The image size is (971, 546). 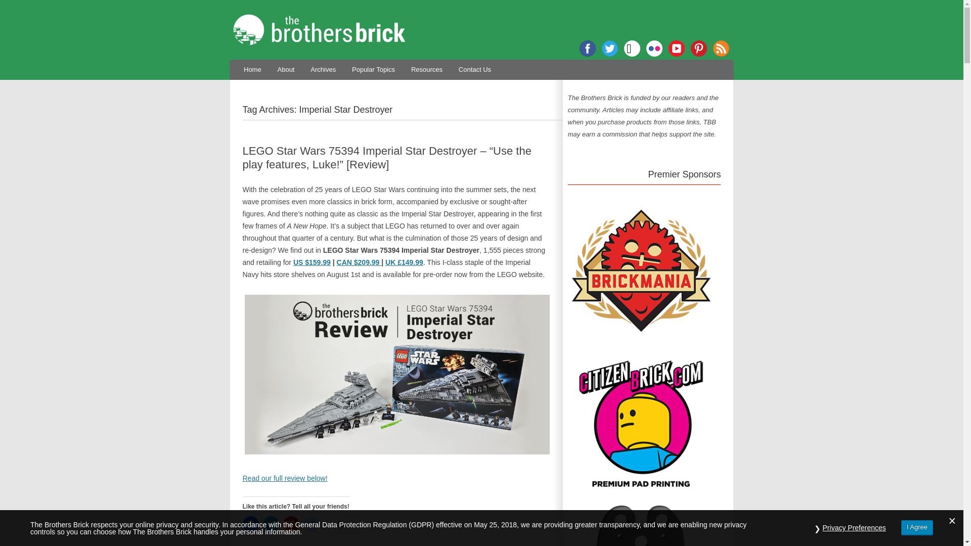 What do you see at coordinates (271, 524) in the screenshot?
I see `Click to share on Twitter` at bounding box center [271, 524].